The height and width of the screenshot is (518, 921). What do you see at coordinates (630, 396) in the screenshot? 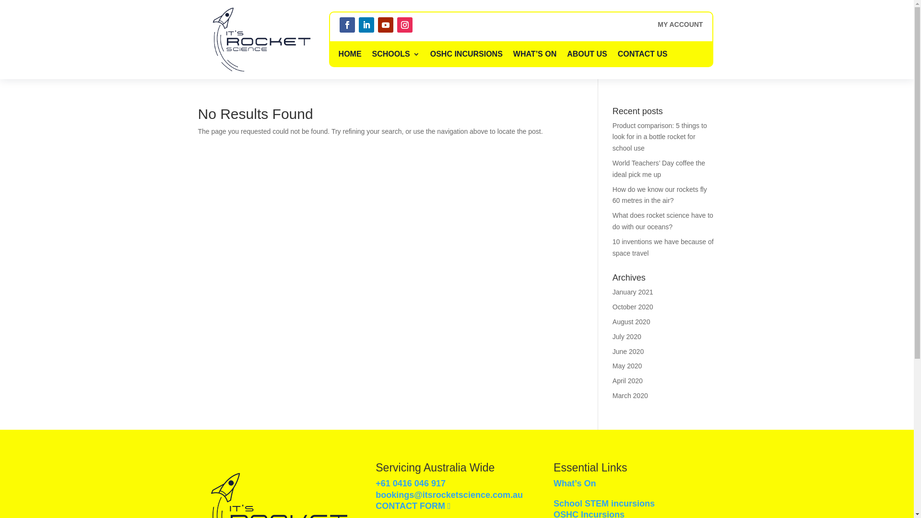
I see `March 2020` at bounding box center [630, 396].